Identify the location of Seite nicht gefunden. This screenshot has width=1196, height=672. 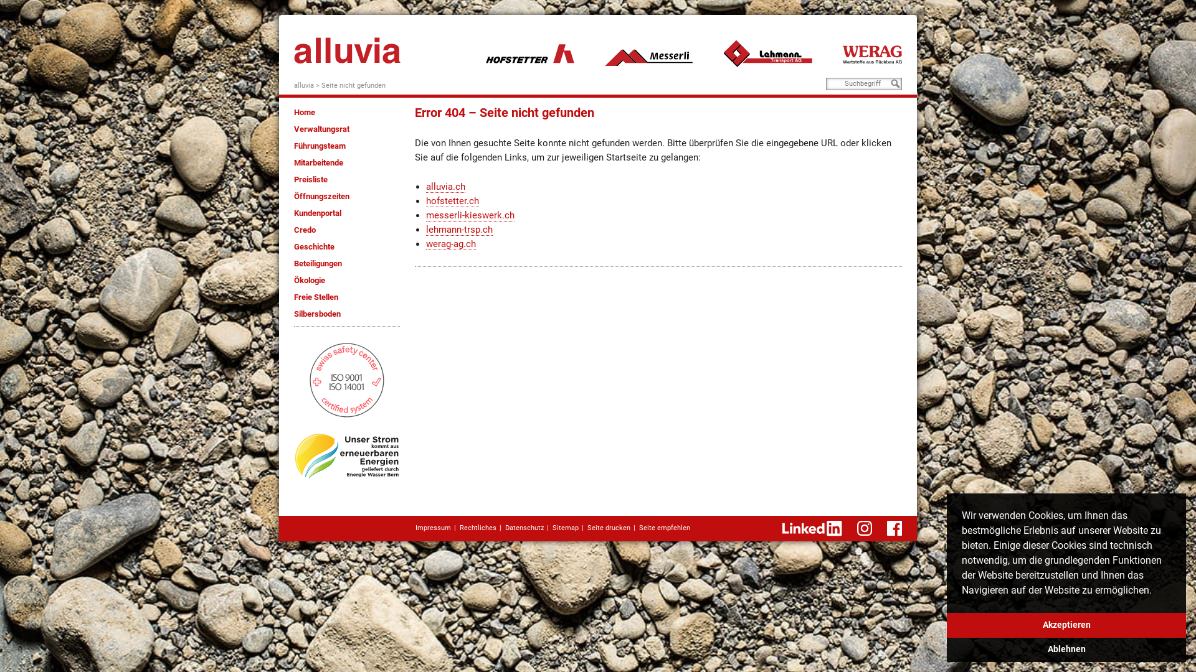
(354, 86).